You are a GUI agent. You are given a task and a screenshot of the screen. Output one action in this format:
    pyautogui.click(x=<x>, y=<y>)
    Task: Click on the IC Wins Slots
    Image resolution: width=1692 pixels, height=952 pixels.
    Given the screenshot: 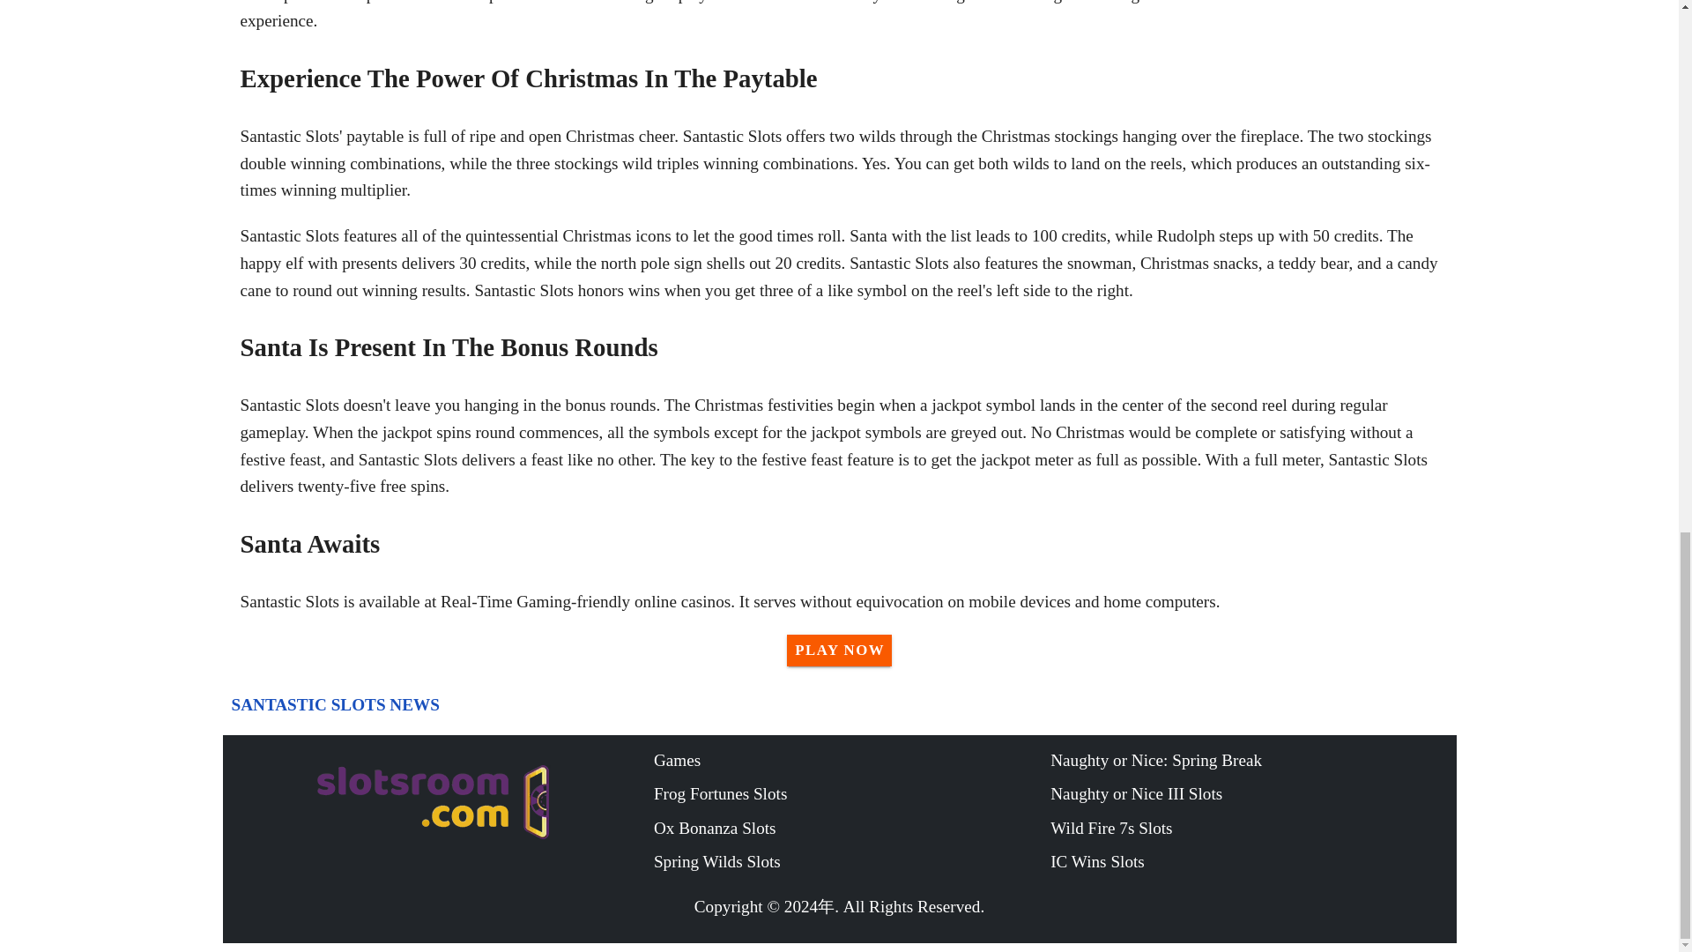 What is the action you would take?
    pyautogui.click(x=1248, y=862)
    